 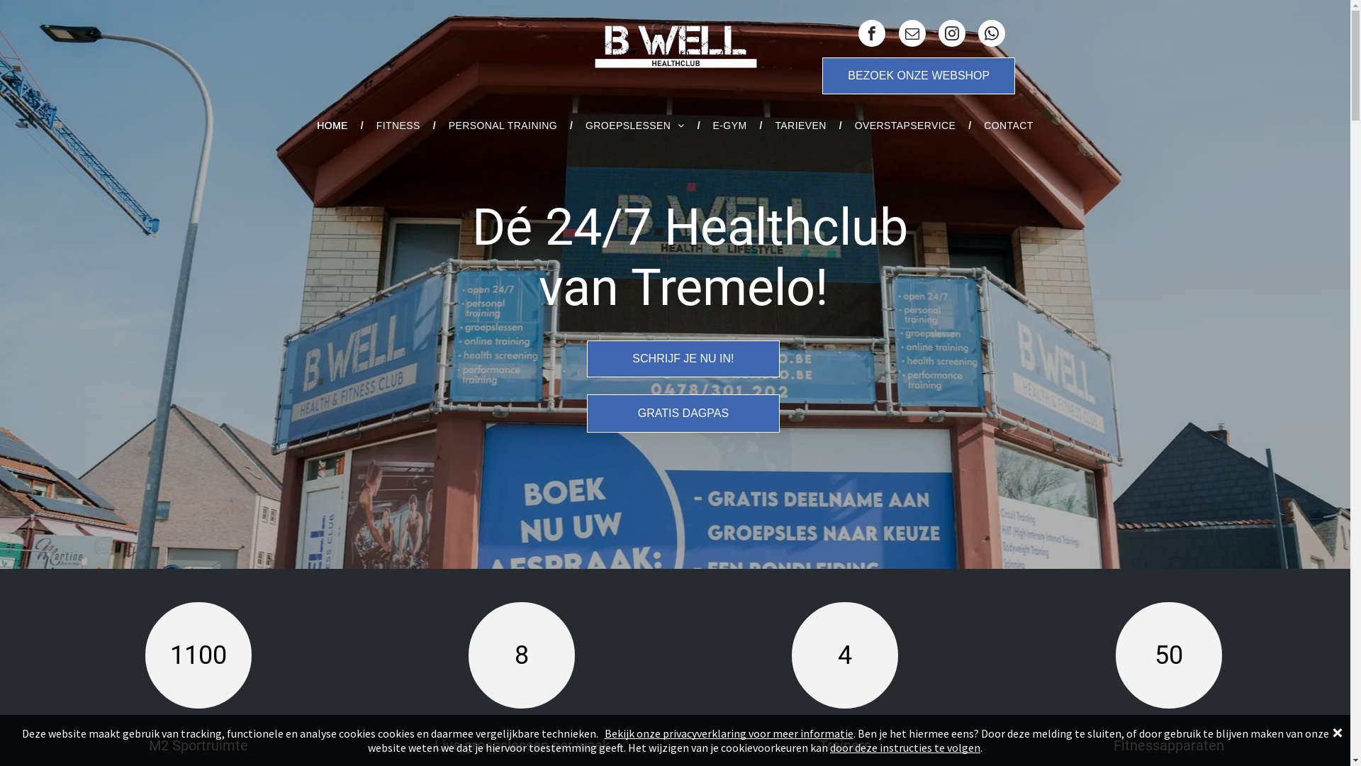 What do you see at coordinates (683, 413) in the screenshot?
I see `GRATIS DAGPAS` at bounding box center [683, 413].